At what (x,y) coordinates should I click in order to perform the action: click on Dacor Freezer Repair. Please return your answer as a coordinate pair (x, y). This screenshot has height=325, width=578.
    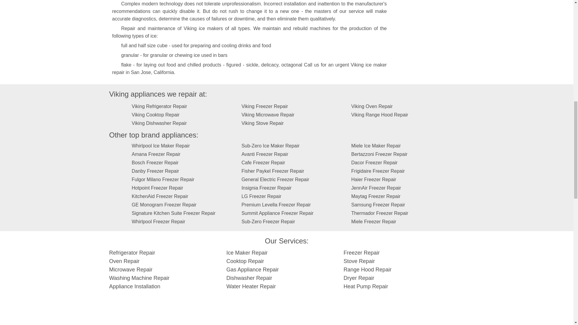
    Looking at the image, I should click on (374, 162).